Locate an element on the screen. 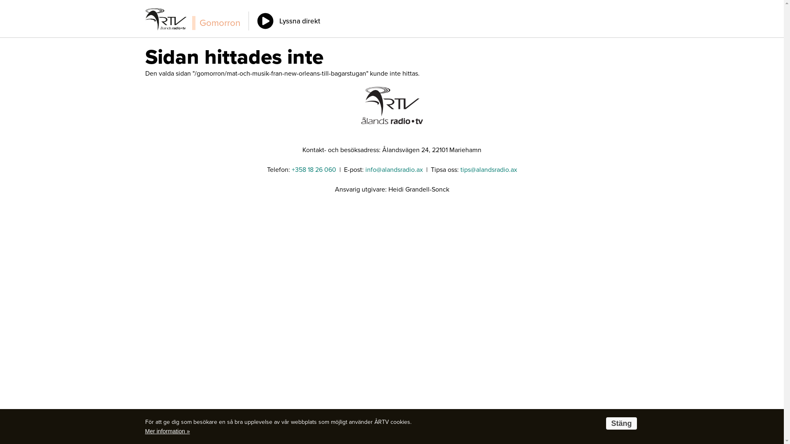 The image size is (790, 444). Lyssna direkt is located at coordinates (288, 21).